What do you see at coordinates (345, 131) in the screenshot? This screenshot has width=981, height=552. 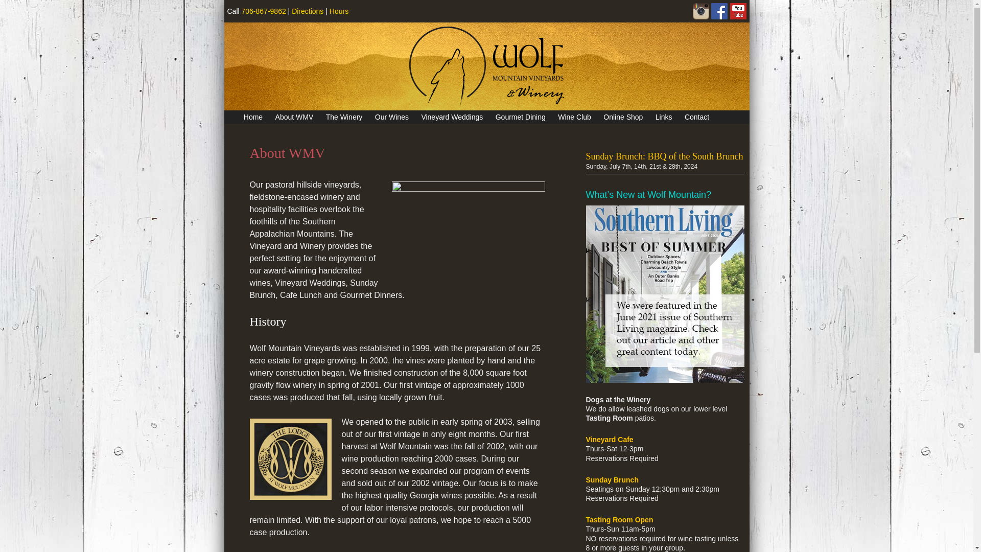 I see `Wolf Mountain Vineyards` at bounding box center [345, 131].